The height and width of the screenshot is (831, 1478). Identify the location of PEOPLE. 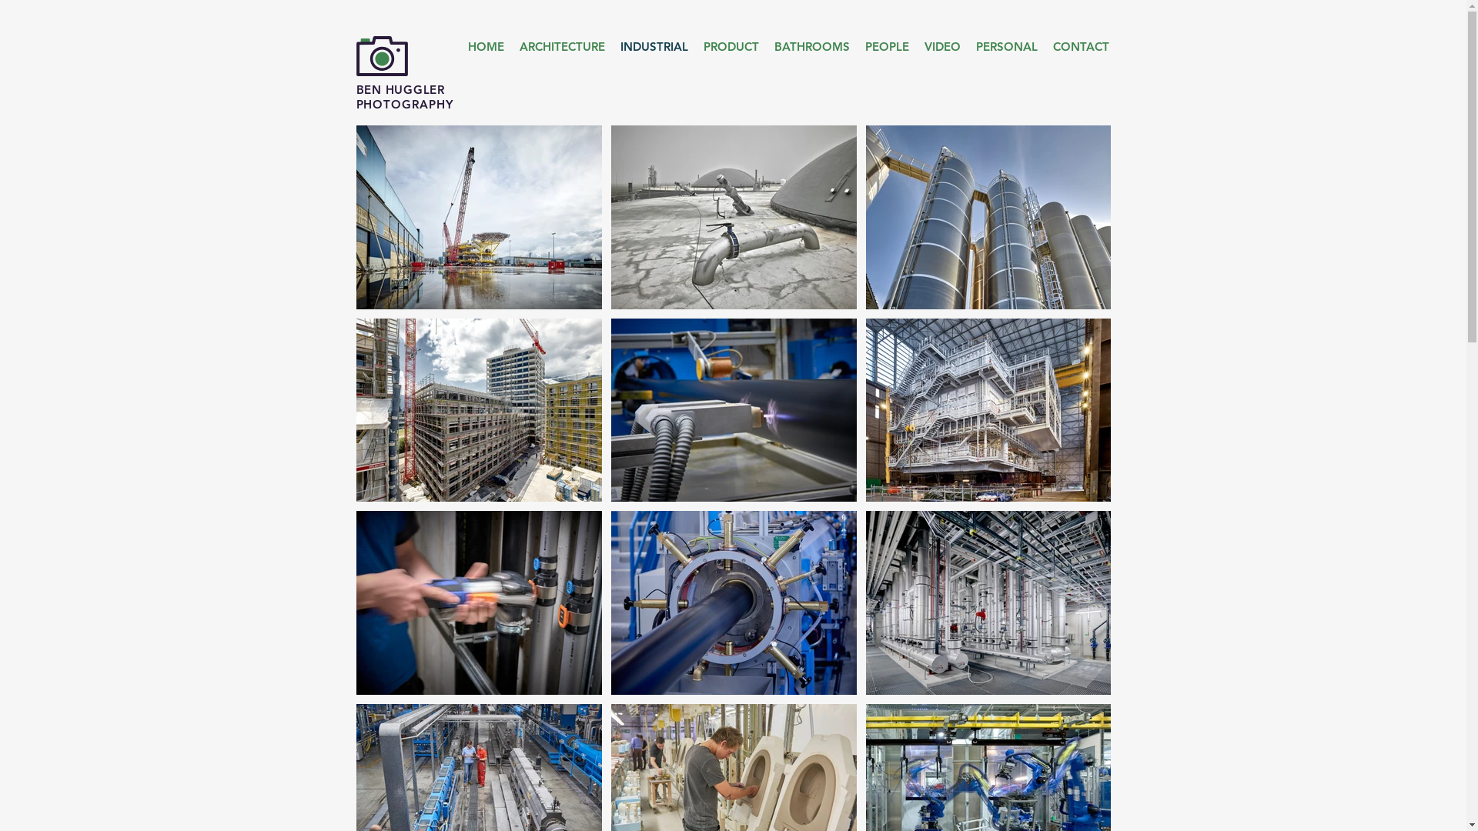
(887, 47).